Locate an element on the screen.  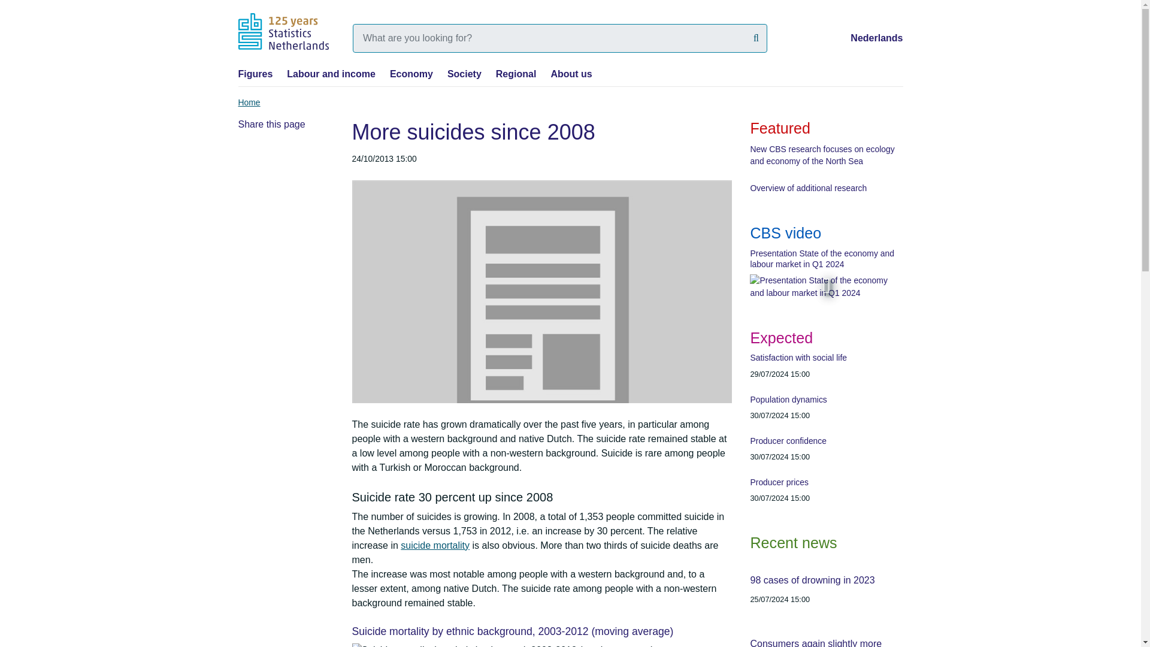
Figures is located at coordinates (255, 73).